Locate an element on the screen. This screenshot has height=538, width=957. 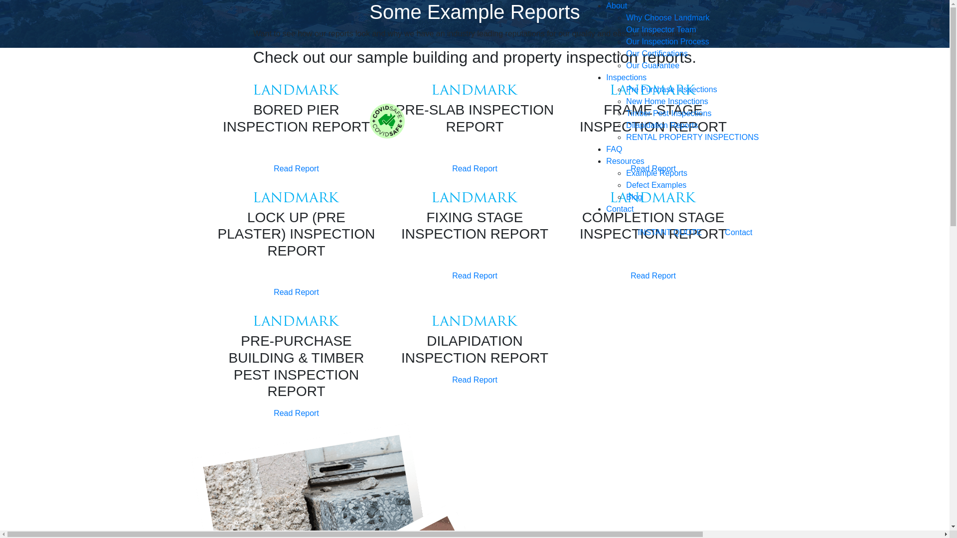
Inspections is located at coordinates (626, 78).